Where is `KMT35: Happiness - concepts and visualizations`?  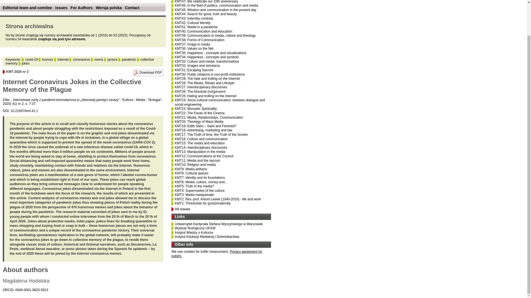
KMT35: Happiness - concepts and visualizations is located at coordinates (210, 53).